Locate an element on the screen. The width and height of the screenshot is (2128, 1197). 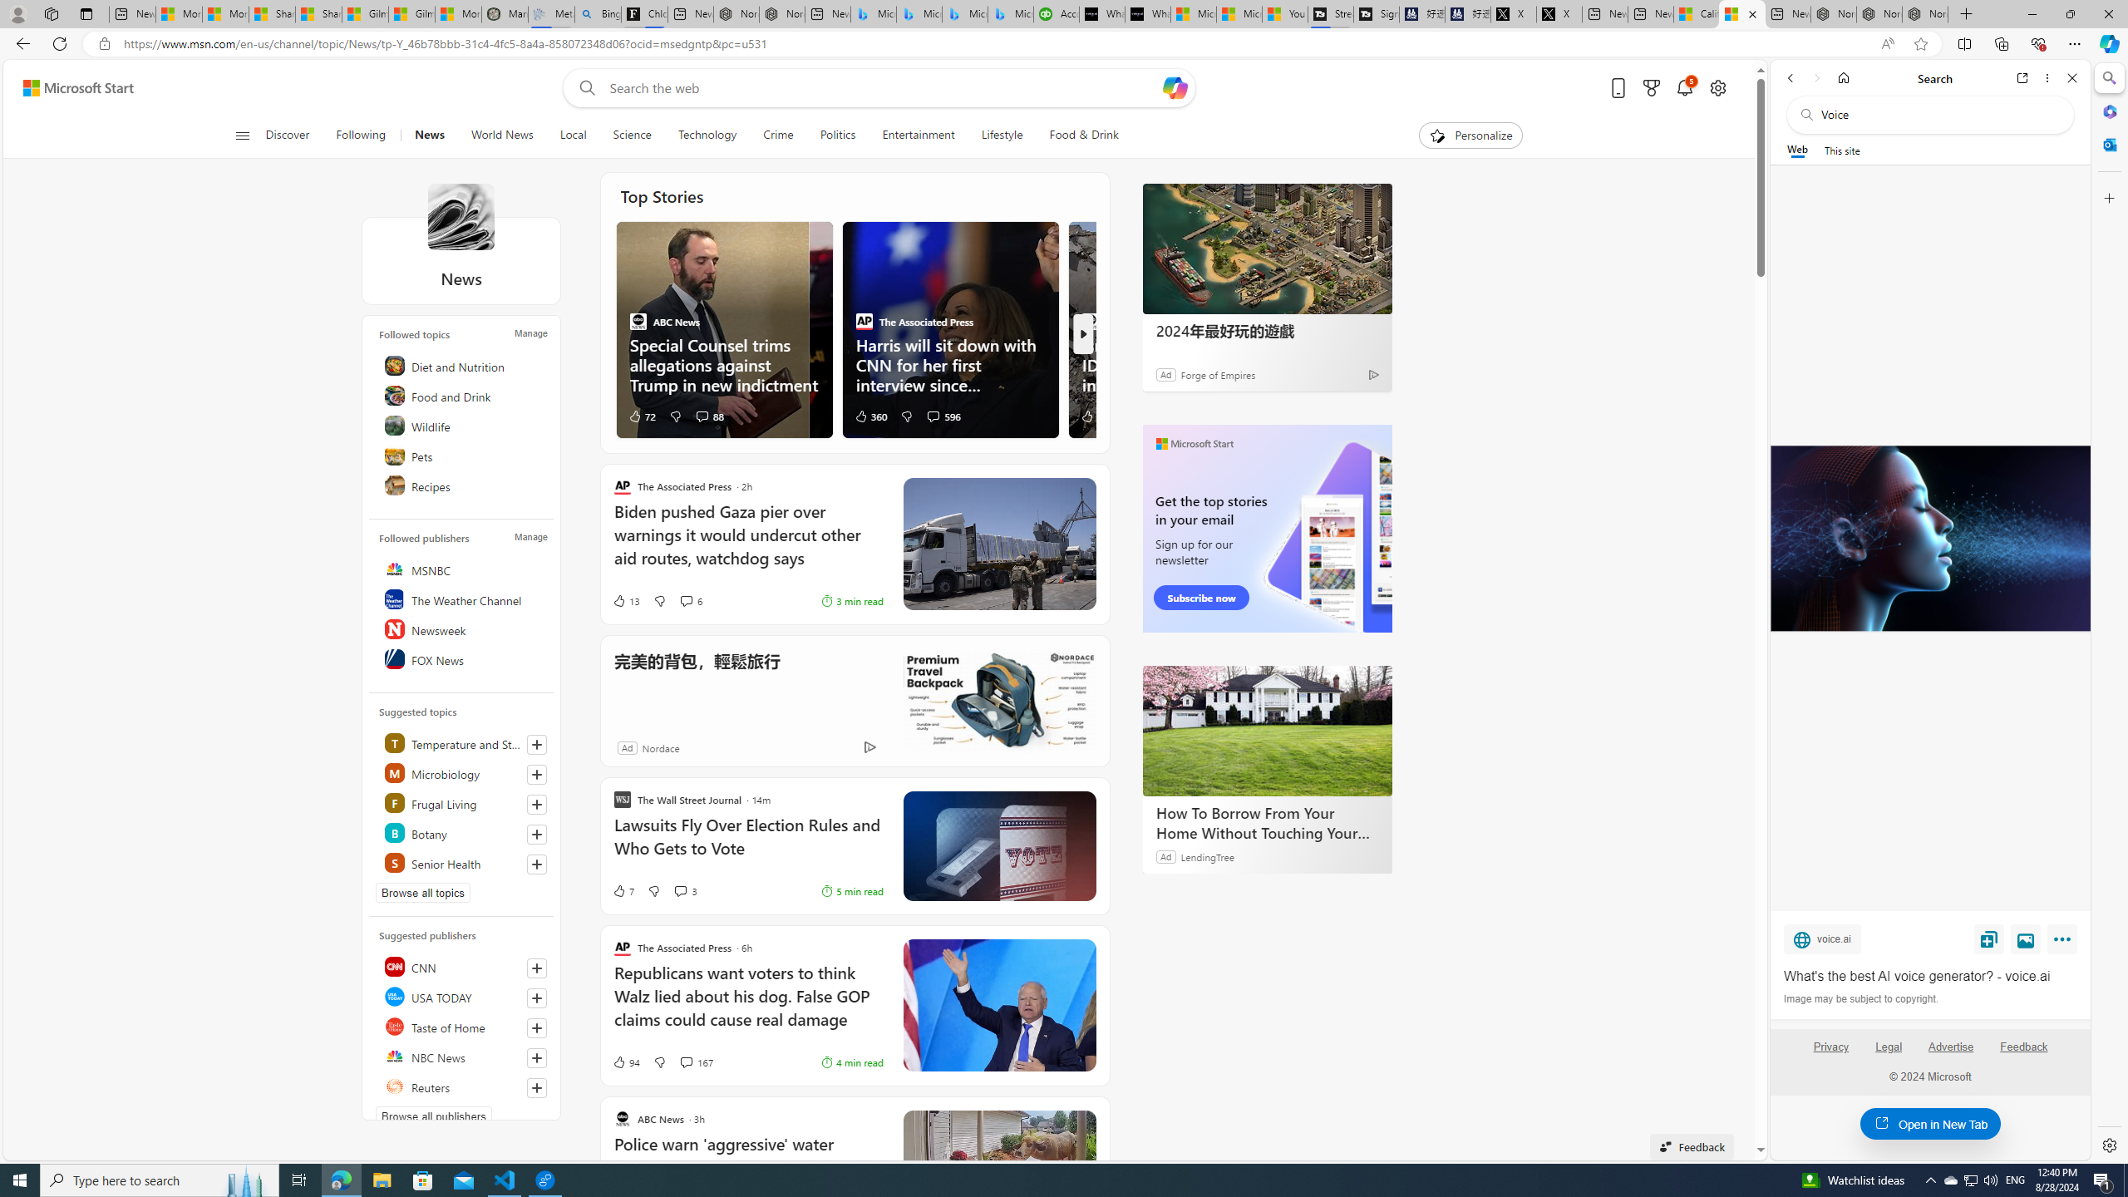
Browse all topics is located at coordinates (423, 893).